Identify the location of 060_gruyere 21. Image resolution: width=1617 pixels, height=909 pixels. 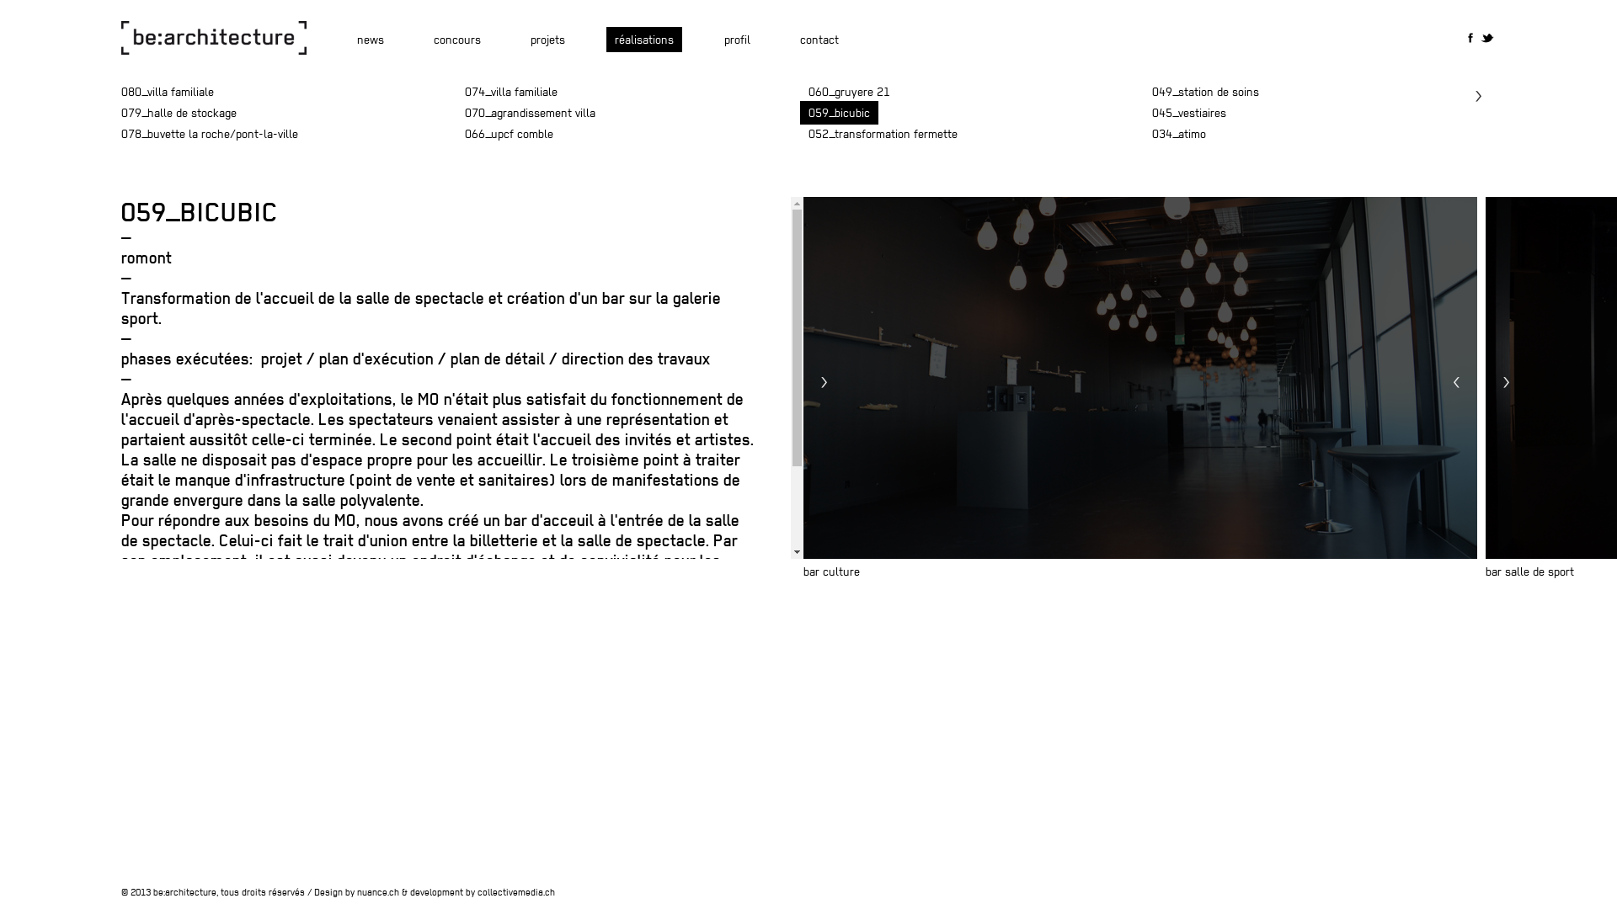
(849, 92).